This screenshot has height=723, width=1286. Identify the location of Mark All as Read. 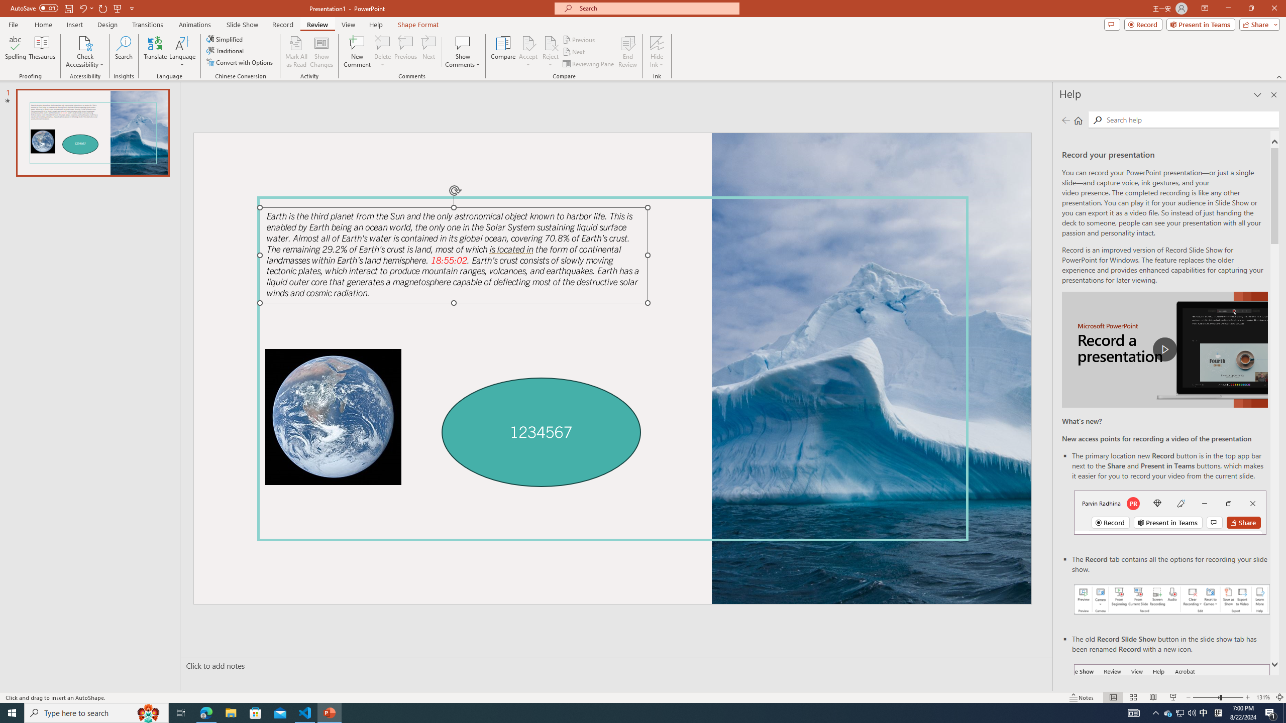
(296, 52).